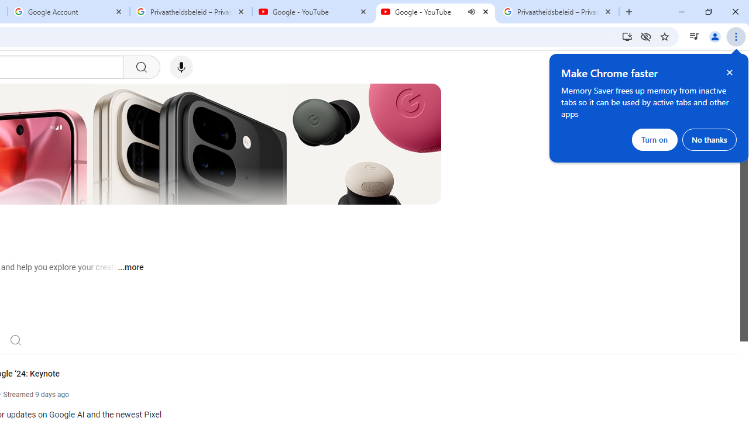 This screenshot has height=421, width=749. What do you see at coordinates (730, 73) in the screenshot?
I see `Close help bubble` at bounding box center [730, 73].